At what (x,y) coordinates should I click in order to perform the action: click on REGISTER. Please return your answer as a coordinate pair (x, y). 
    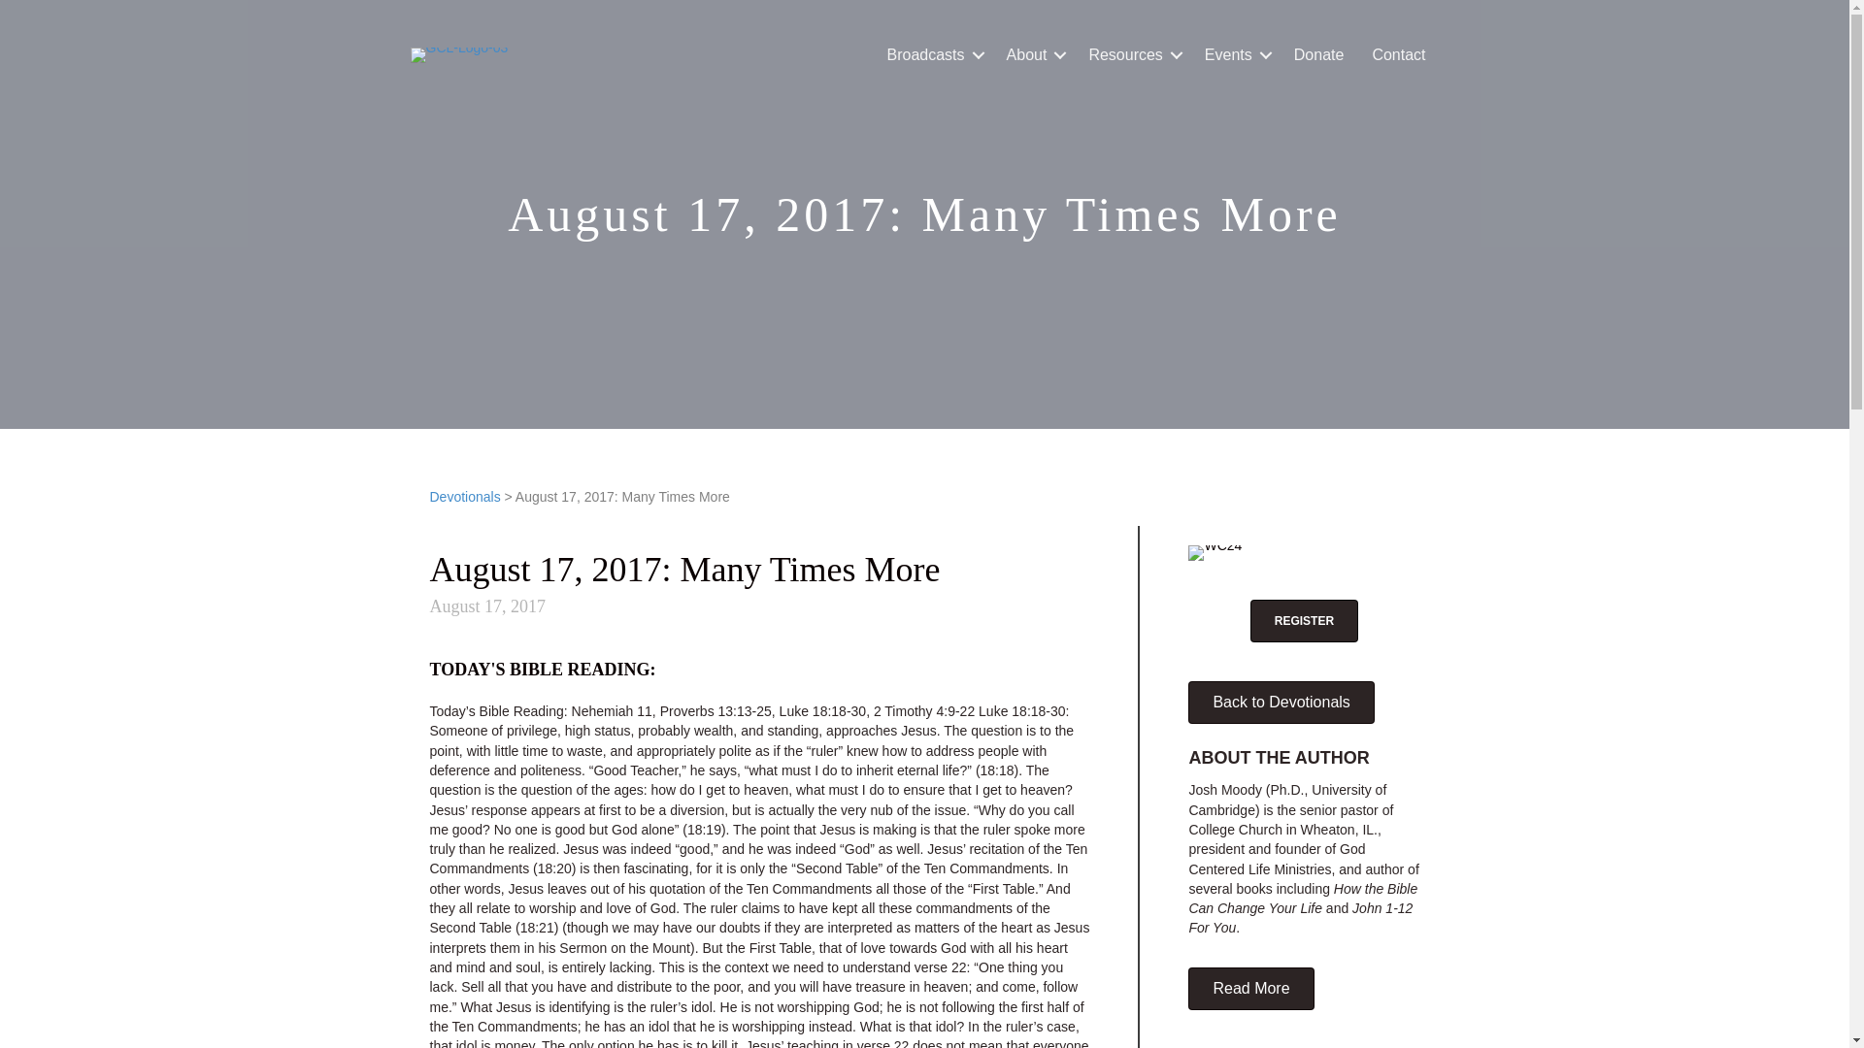
    Looking at the image, I should click on (1305, 621).